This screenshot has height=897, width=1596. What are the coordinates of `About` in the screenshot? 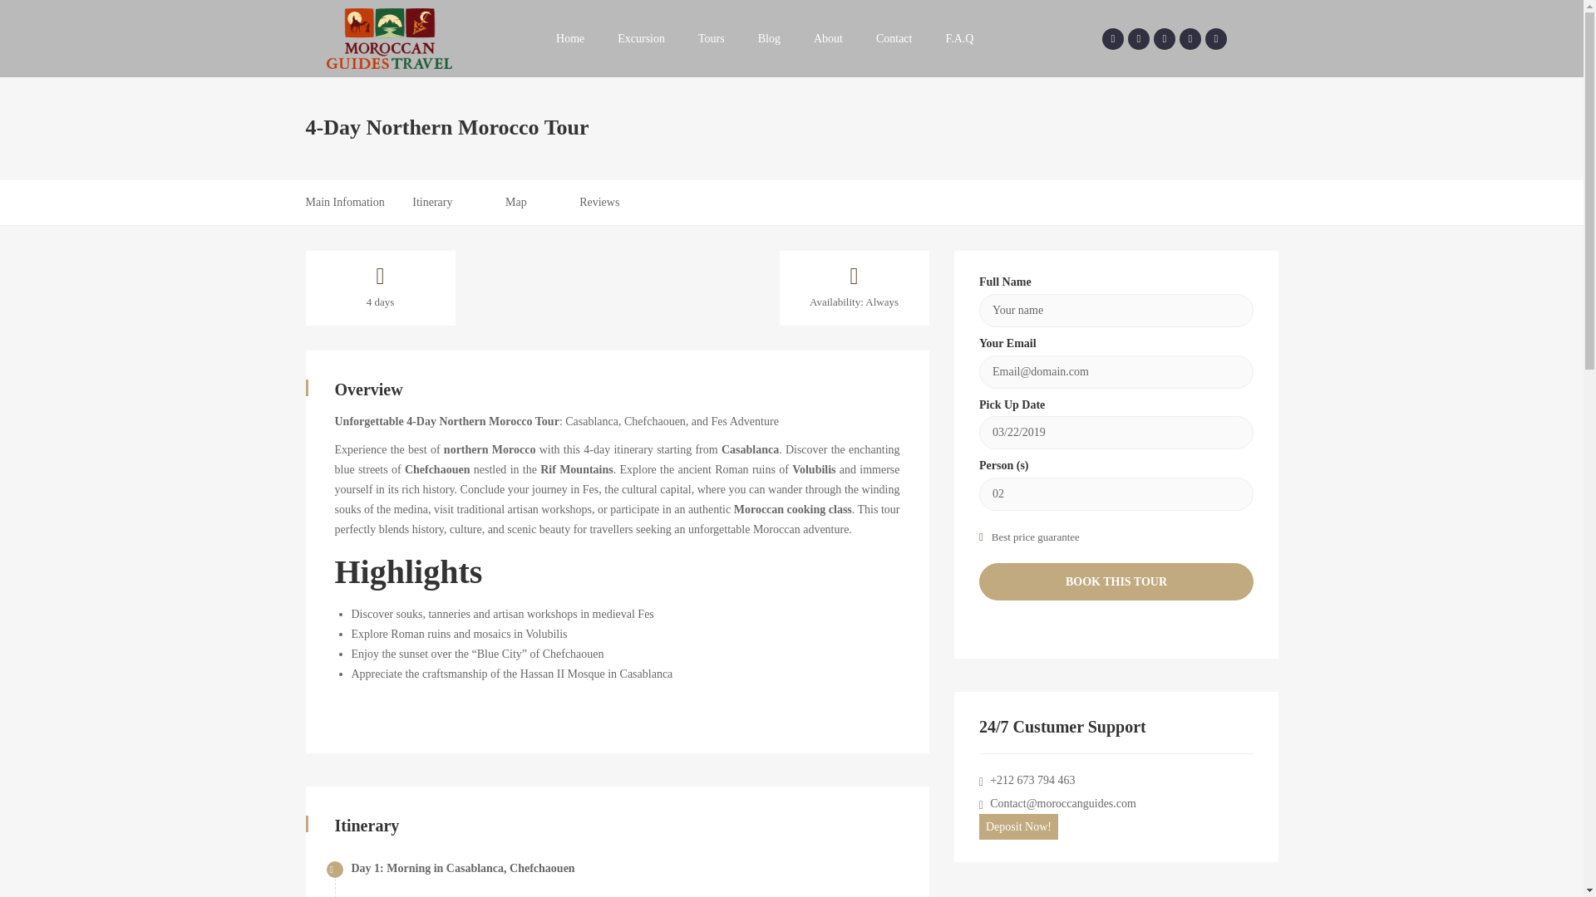 It's located at (828, 38).